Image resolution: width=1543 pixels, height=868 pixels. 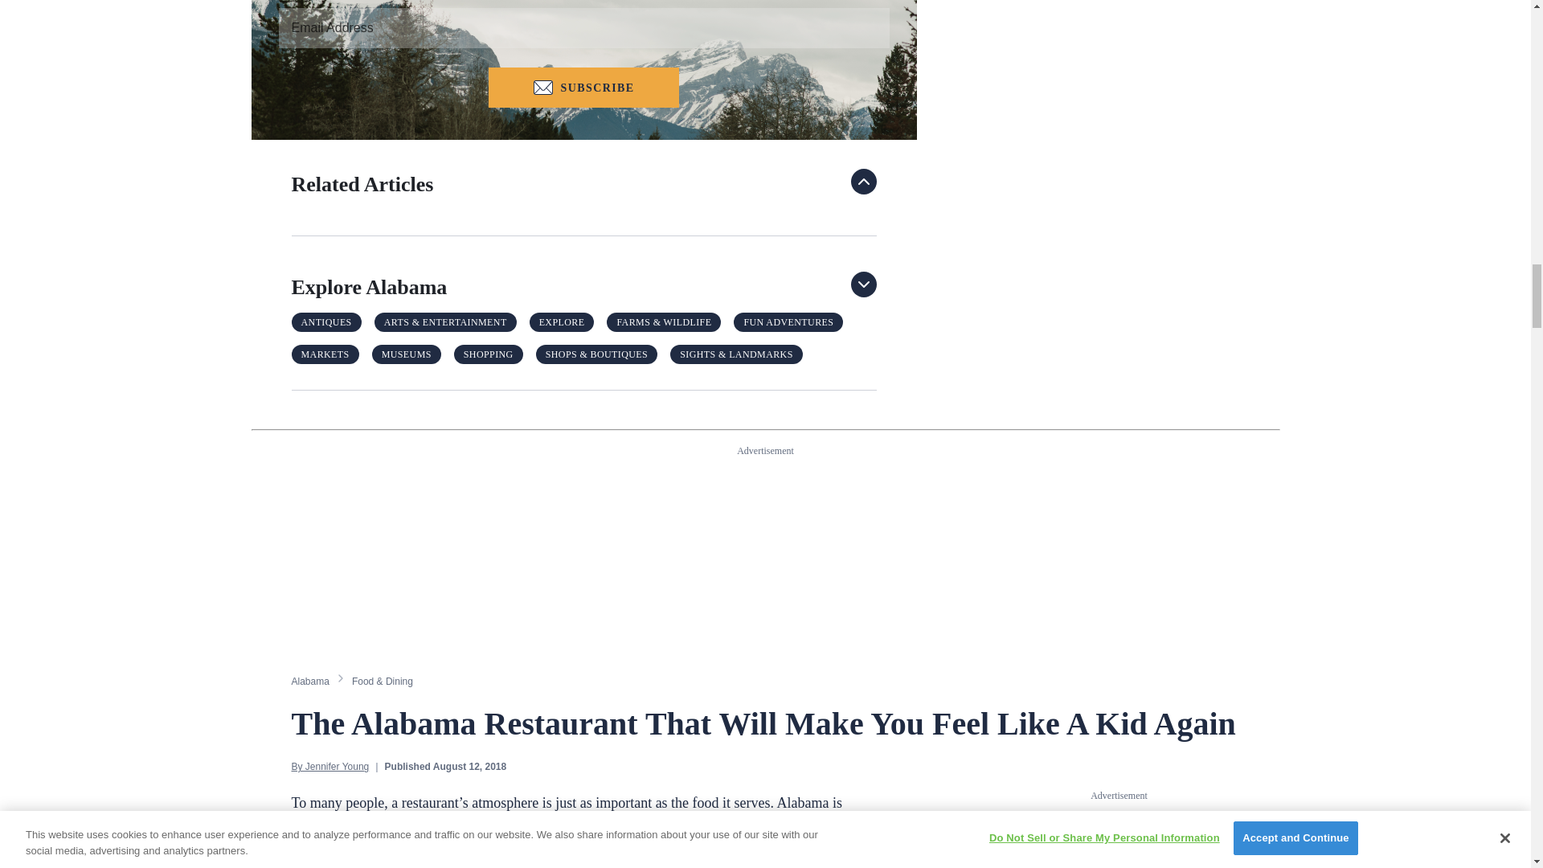 I want to click on Markets, so click(x=325, y=354).